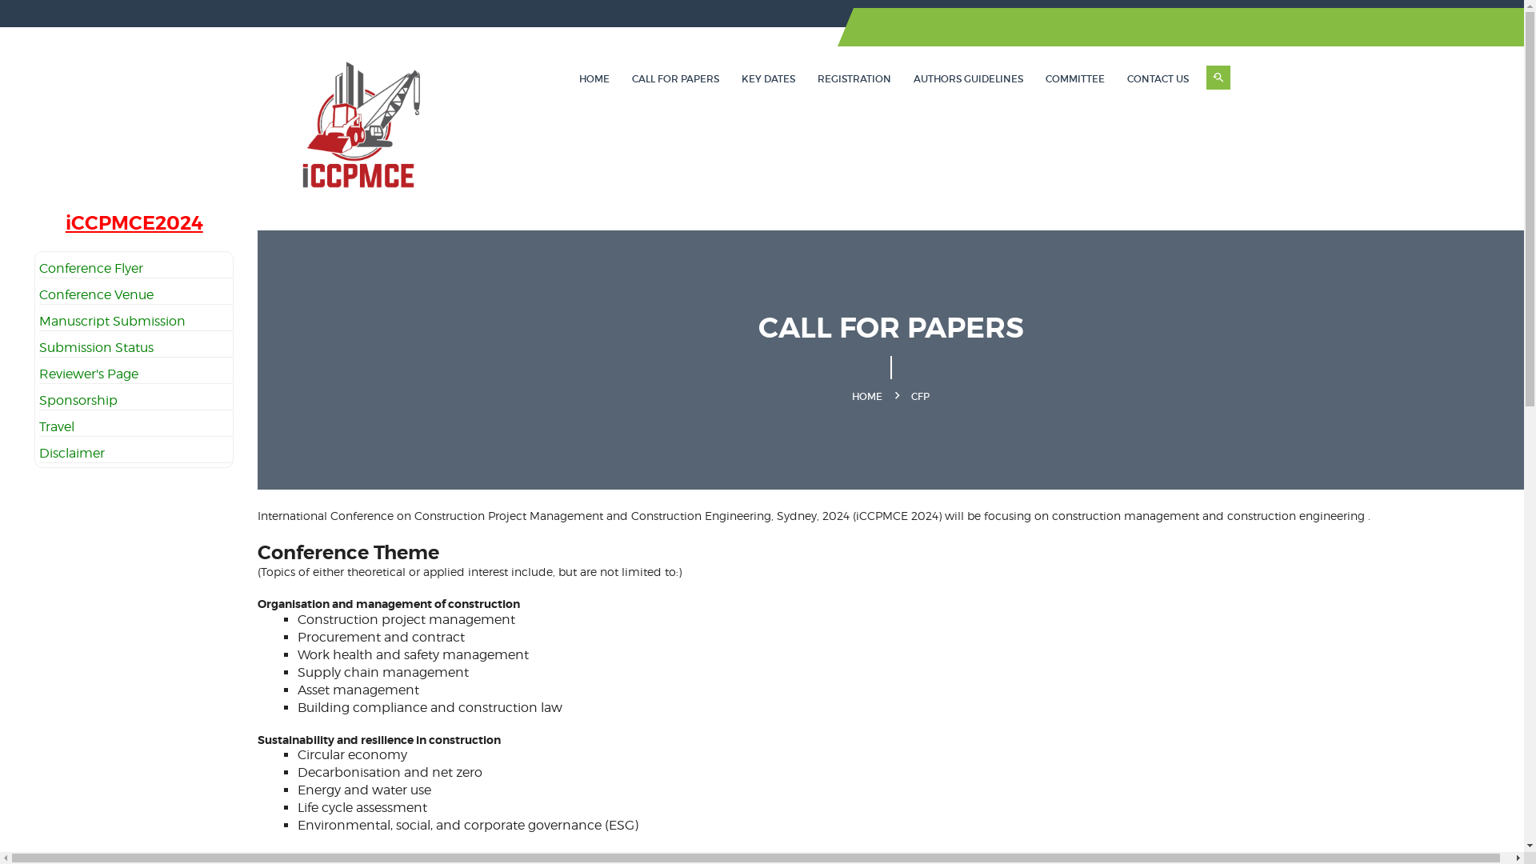  I want to click on Reviewer's Page, so click(89, 374).